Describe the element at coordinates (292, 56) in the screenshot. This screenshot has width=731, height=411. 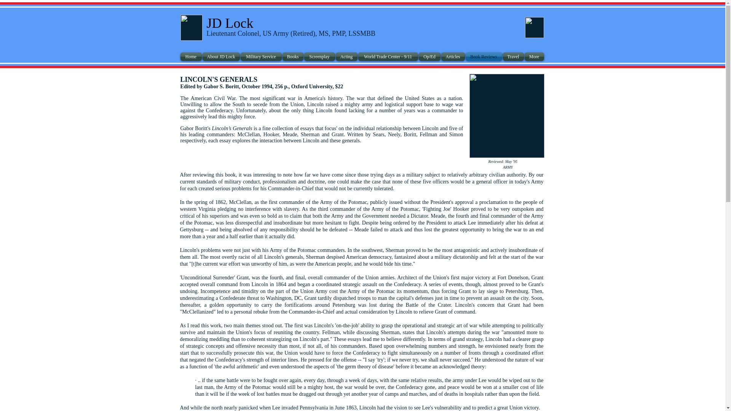
I see `Books` at that location.